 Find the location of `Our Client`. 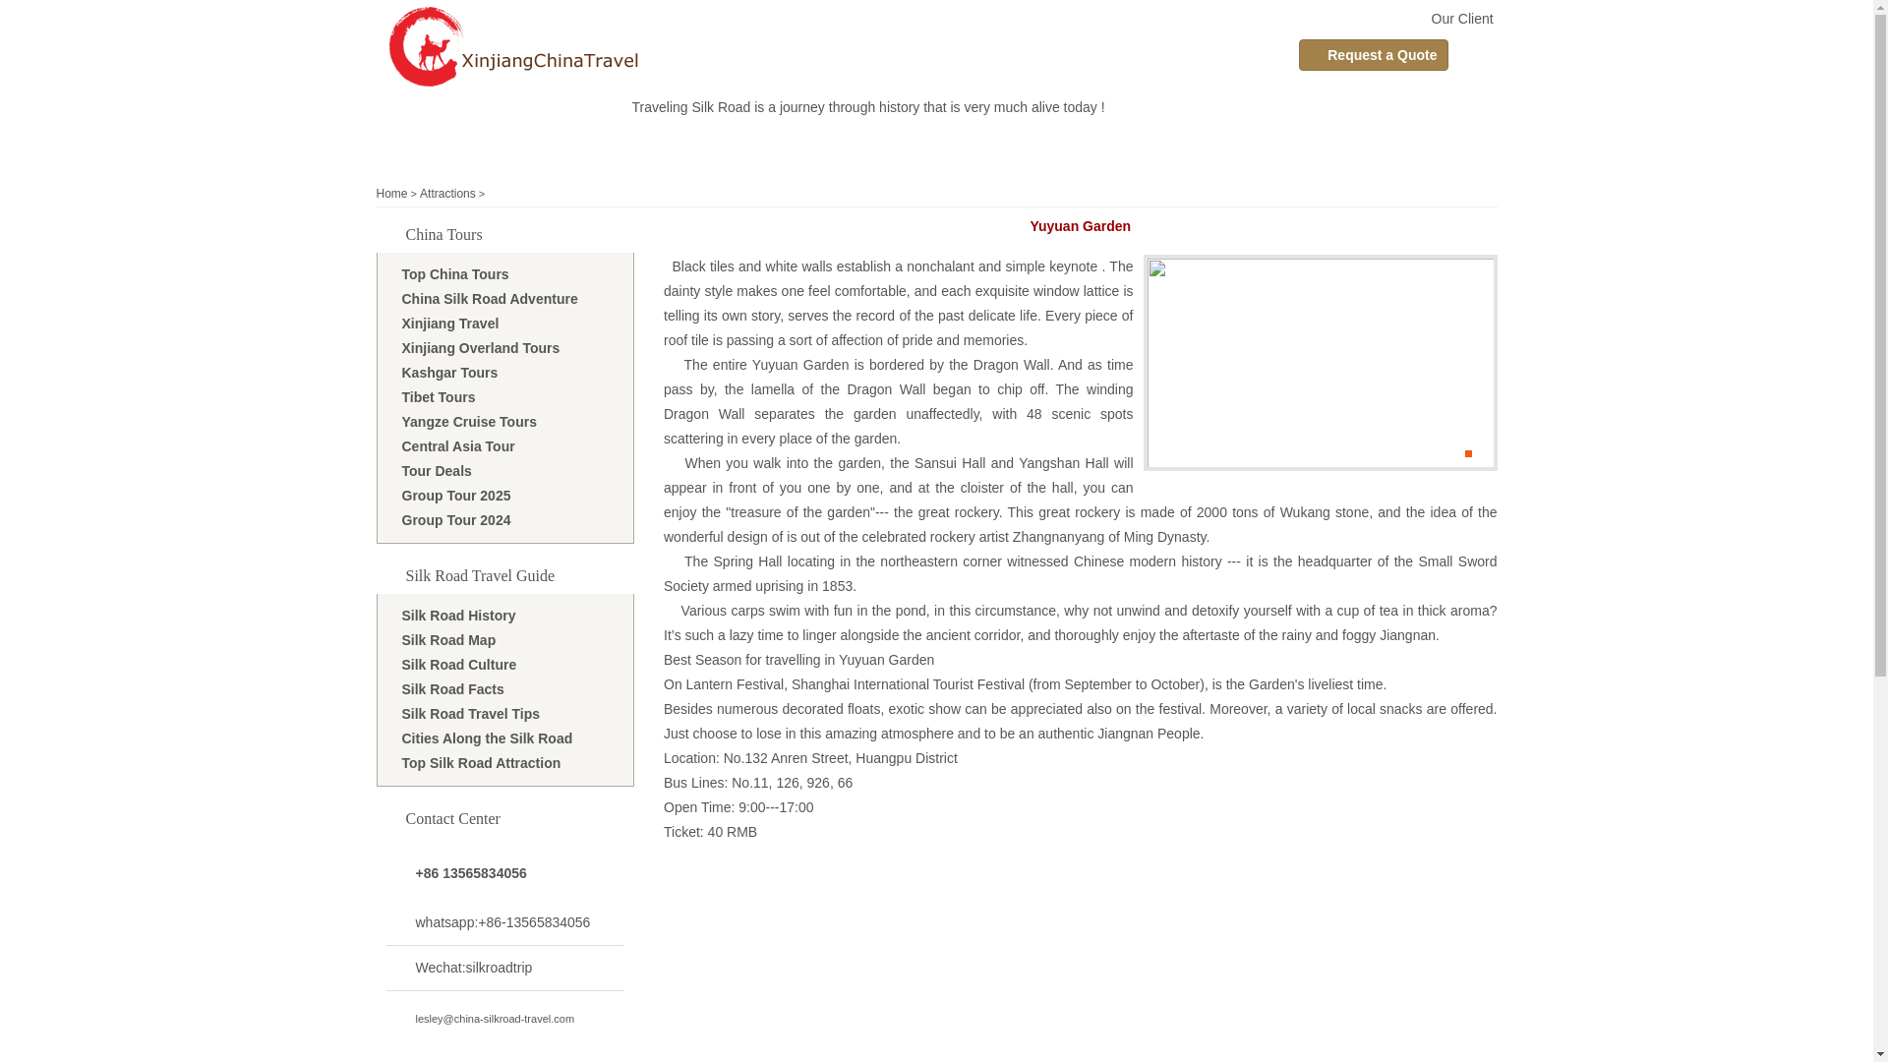

Our Client is located at coordinates (1461, 18).